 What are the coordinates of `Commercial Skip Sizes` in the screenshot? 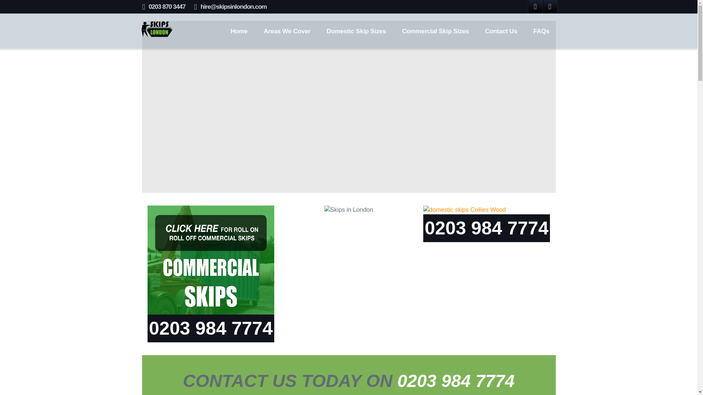 It's located at (435, 31).